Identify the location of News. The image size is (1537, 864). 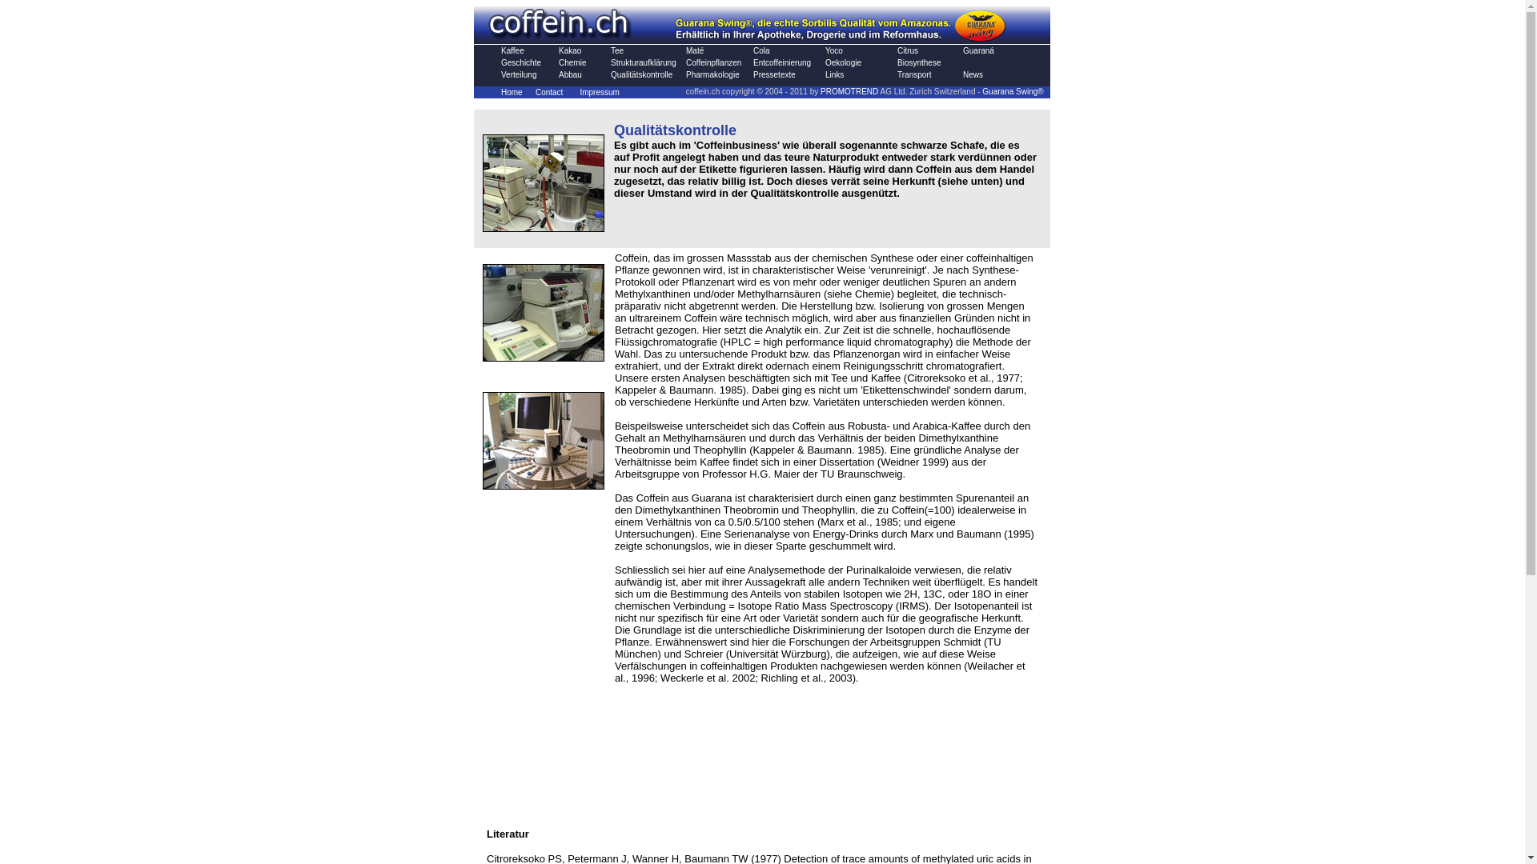
(973, 75).